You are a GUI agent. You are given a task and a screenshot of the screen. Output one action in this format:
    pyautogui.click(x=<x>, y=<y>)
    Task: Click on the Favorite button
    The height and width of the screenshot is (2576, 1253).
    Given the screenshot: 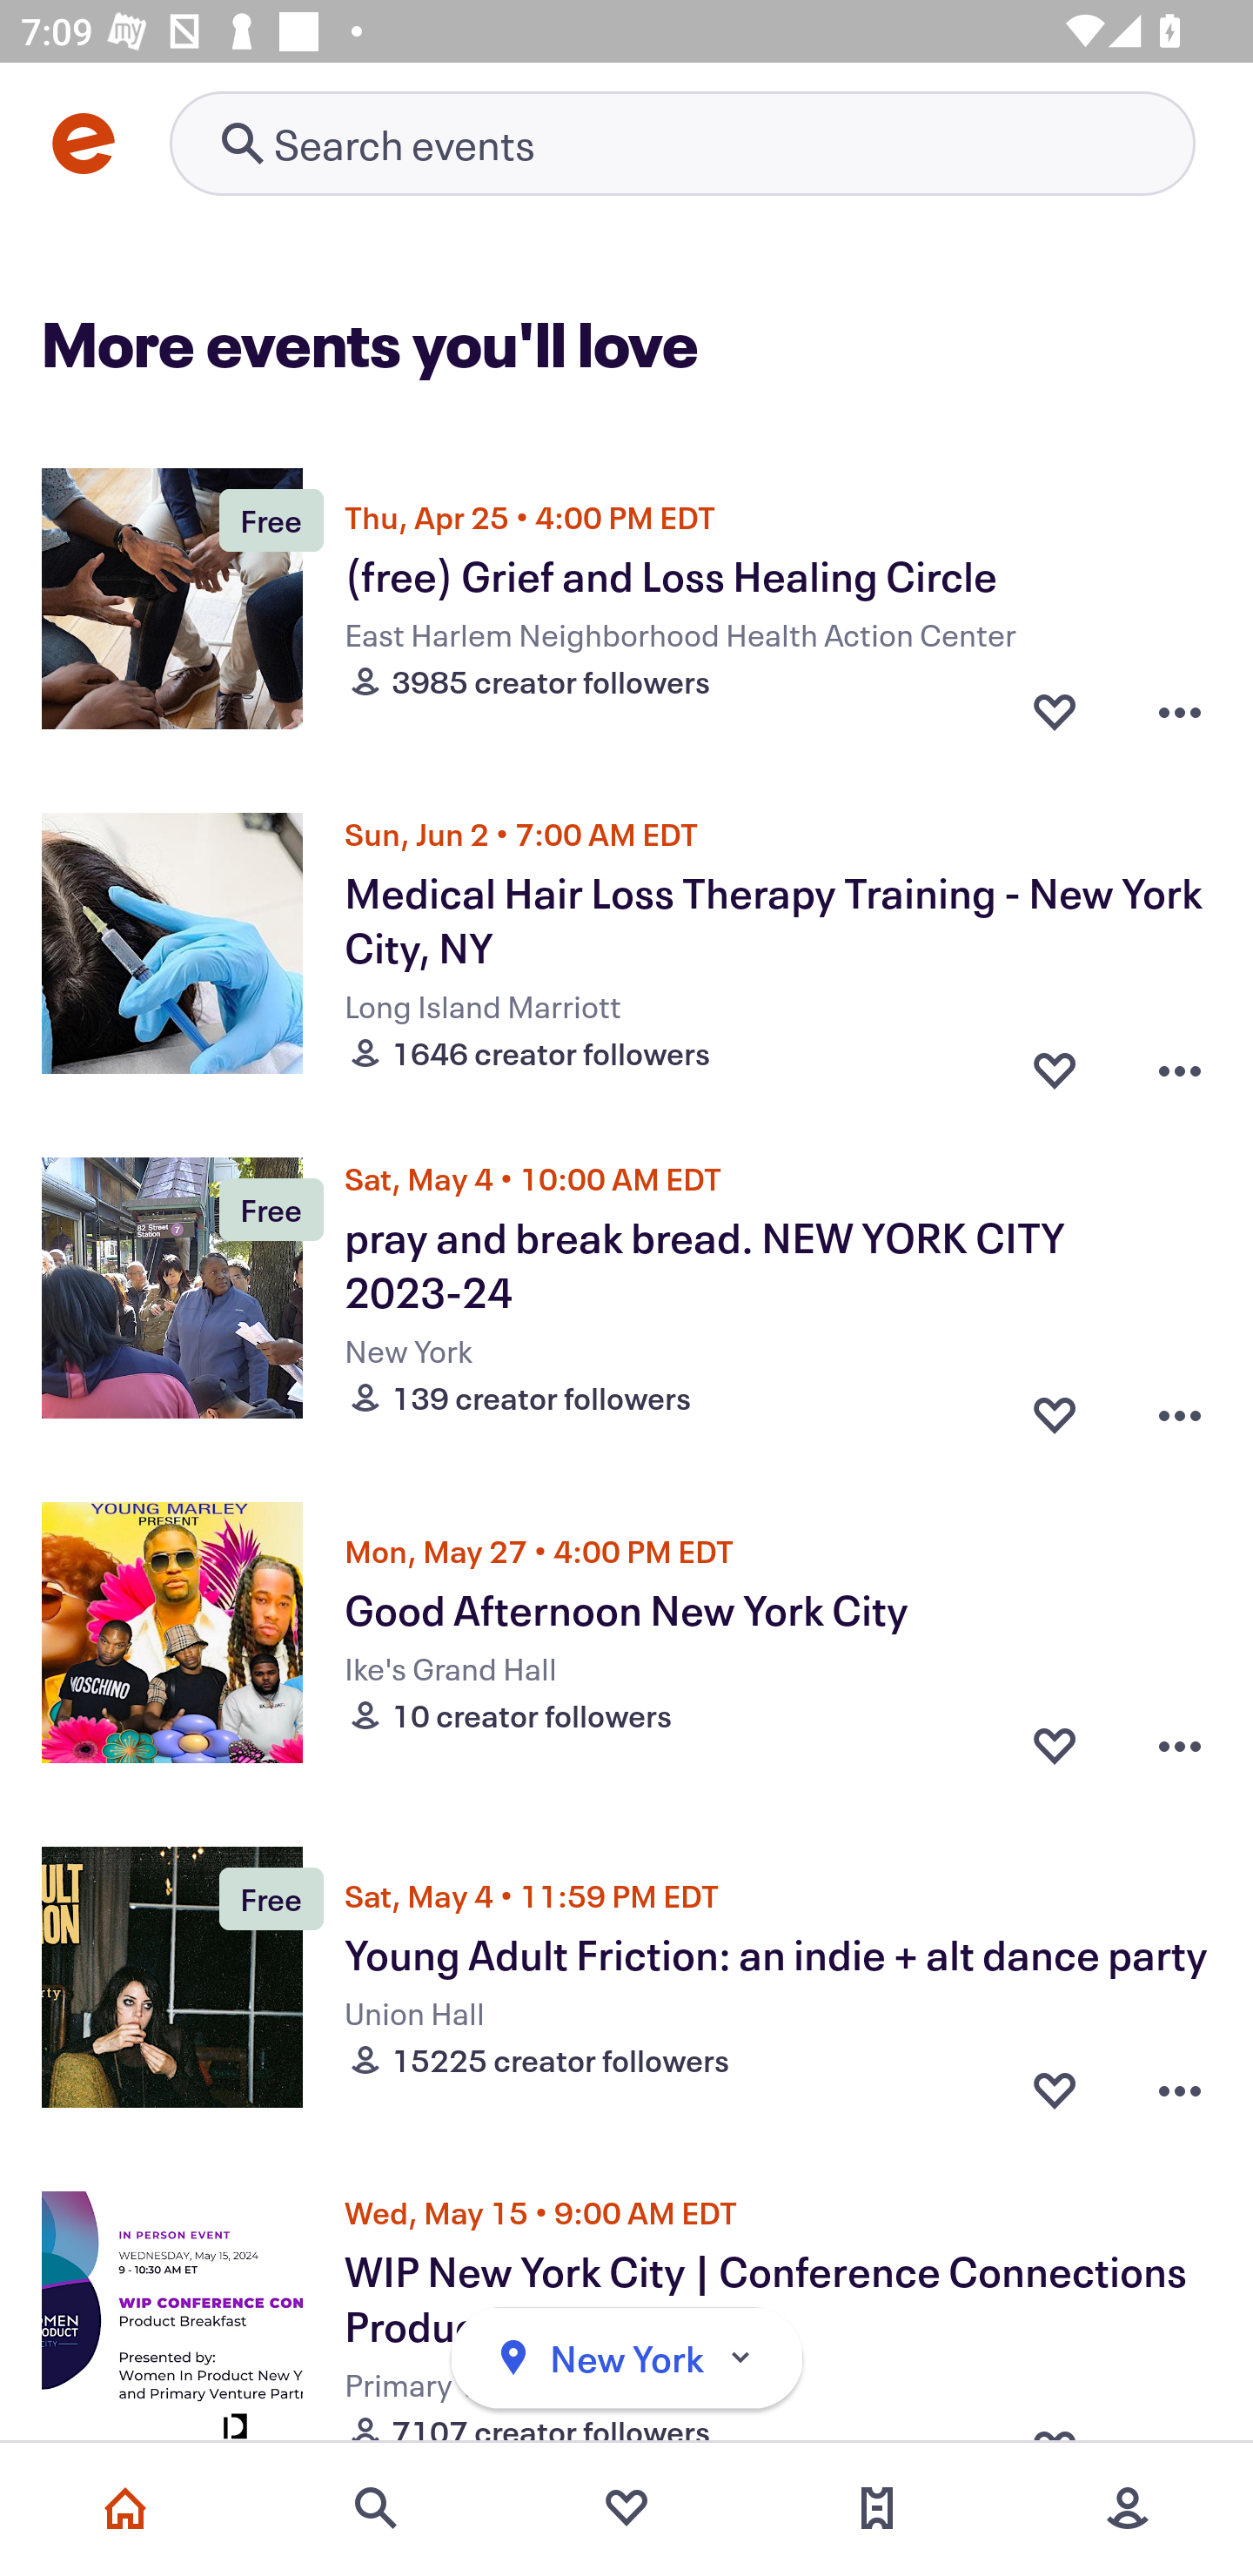 What is the action you would take?
    pyautogui.click(x=1055, y=1406)
    